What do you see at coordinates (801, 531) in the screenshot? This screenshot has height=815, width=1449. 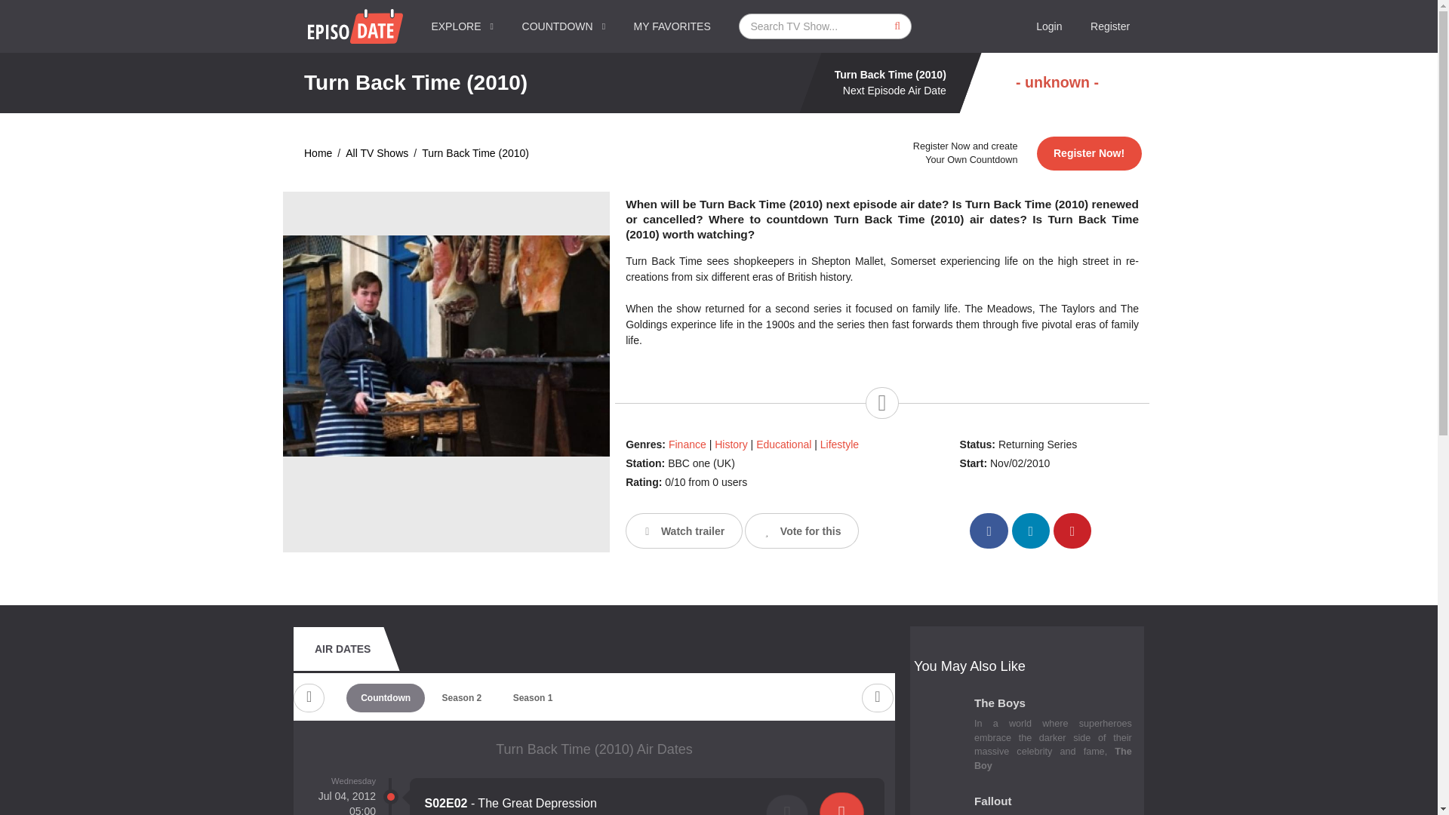 I see `Vote for this` at bounding box center [801, 531].